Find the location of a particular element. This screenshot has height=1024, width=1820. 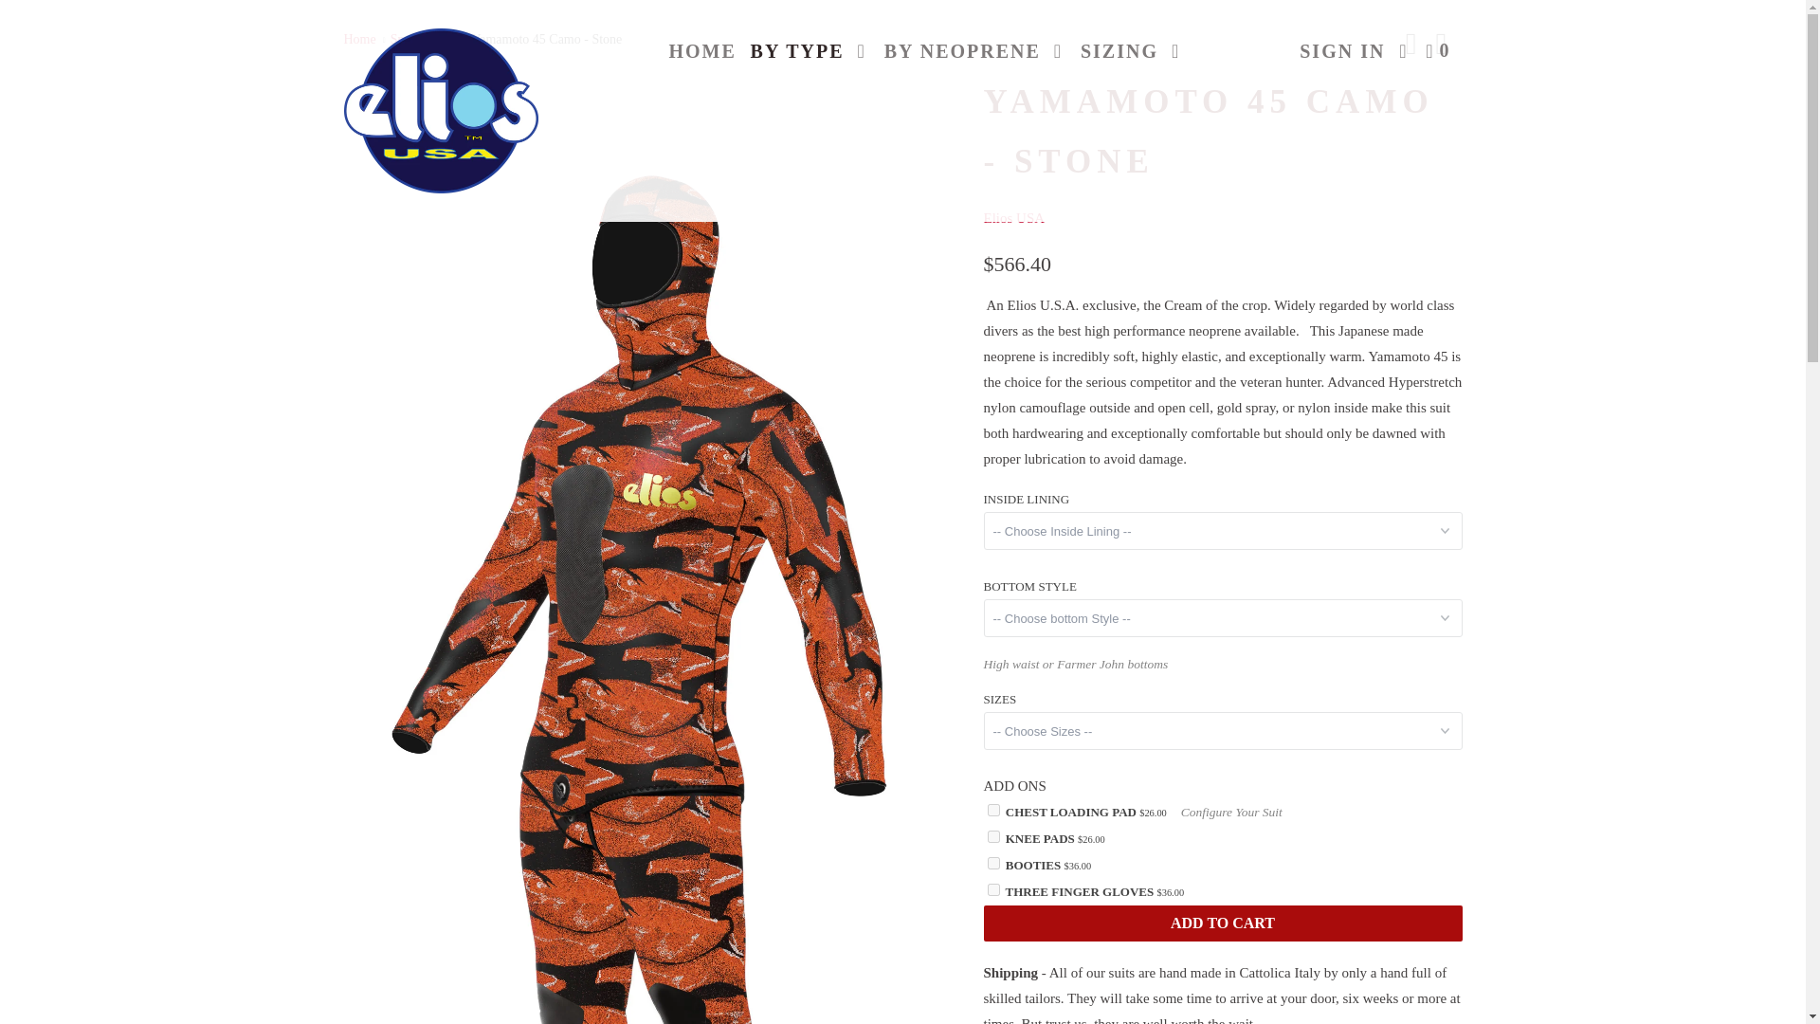

Three Finger Gloves is located at coordinates (993, 889).